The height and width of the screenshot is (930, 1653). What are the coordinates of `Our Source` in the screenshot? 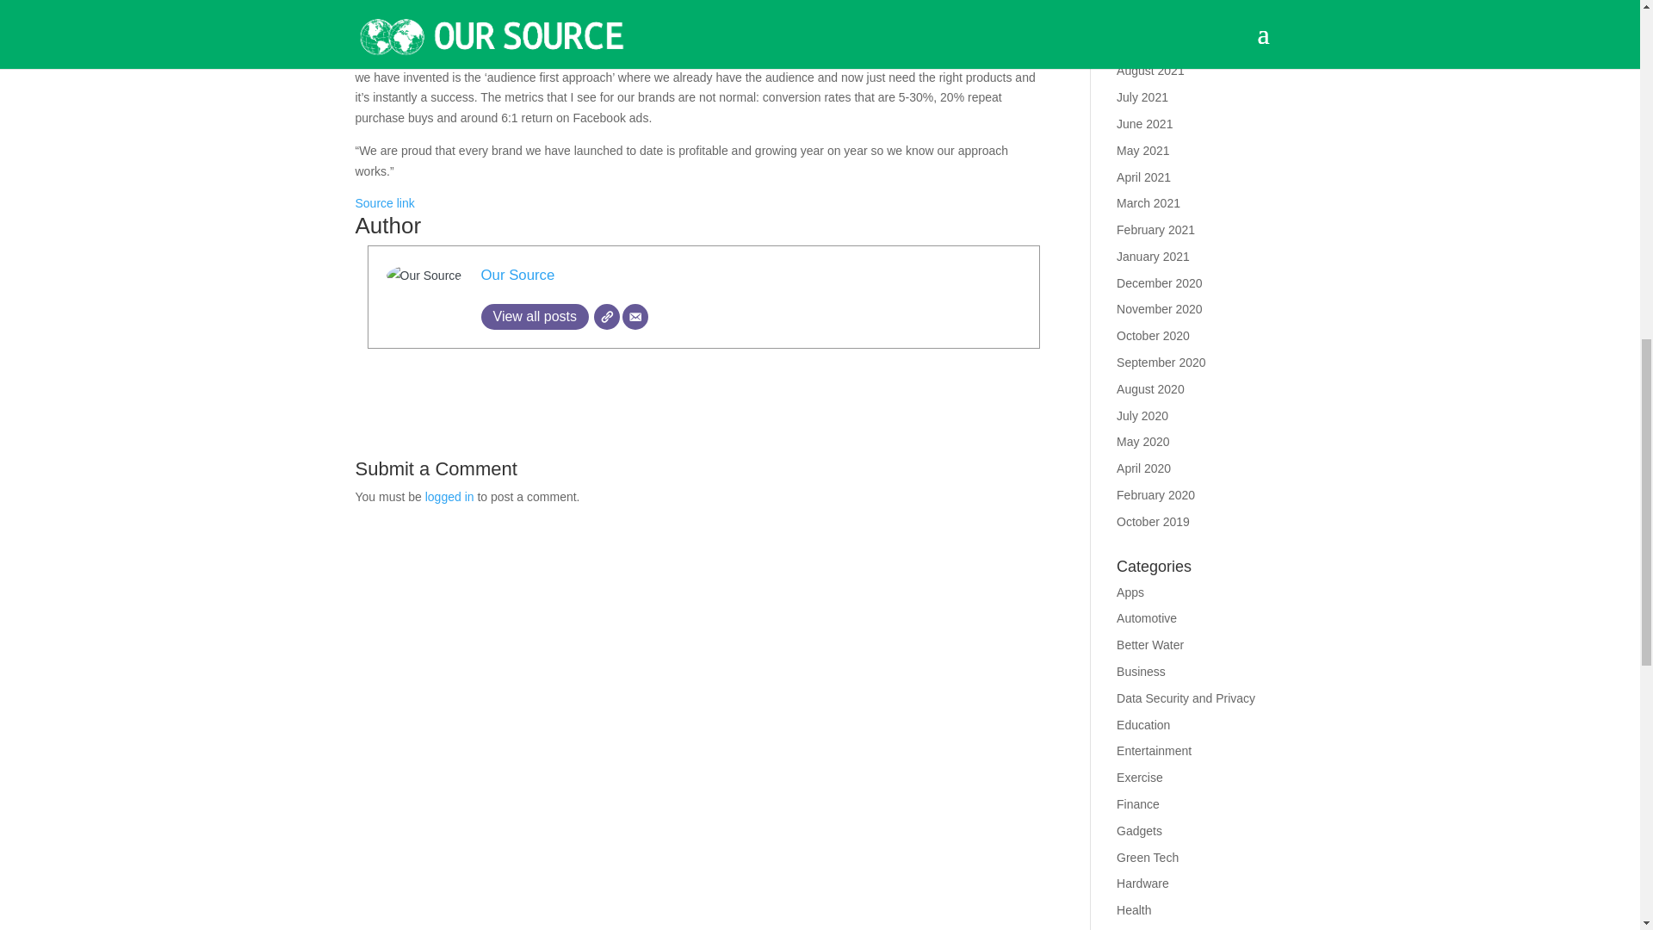 It's located at (517, 275).